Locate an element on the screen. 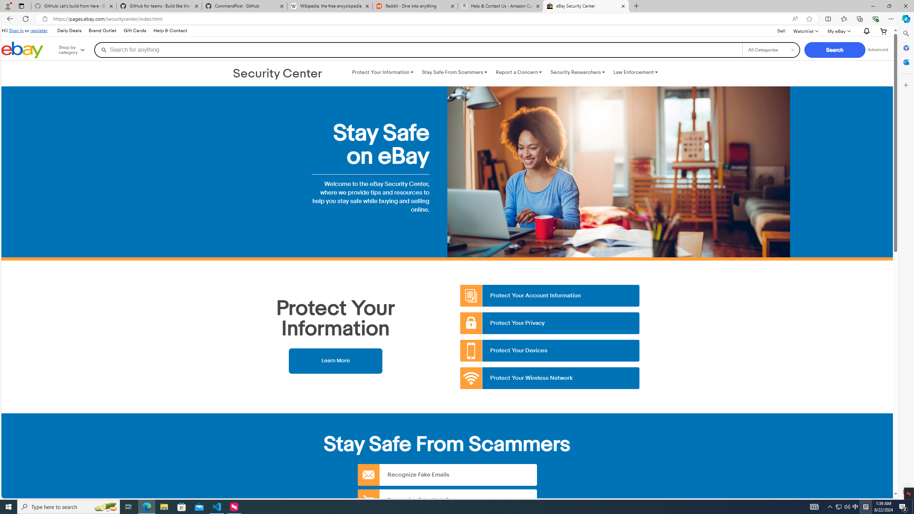  Expand Cart is located at coordinates (884, 31).